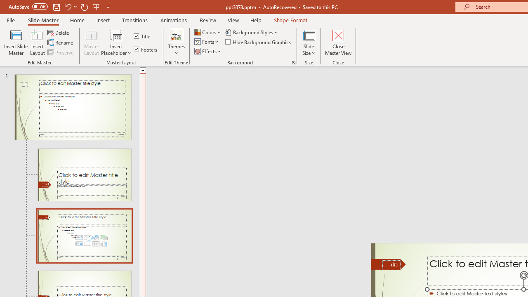 The height and width of the screenshot is (297, 528). I want to click on Content, so click(116, 35).